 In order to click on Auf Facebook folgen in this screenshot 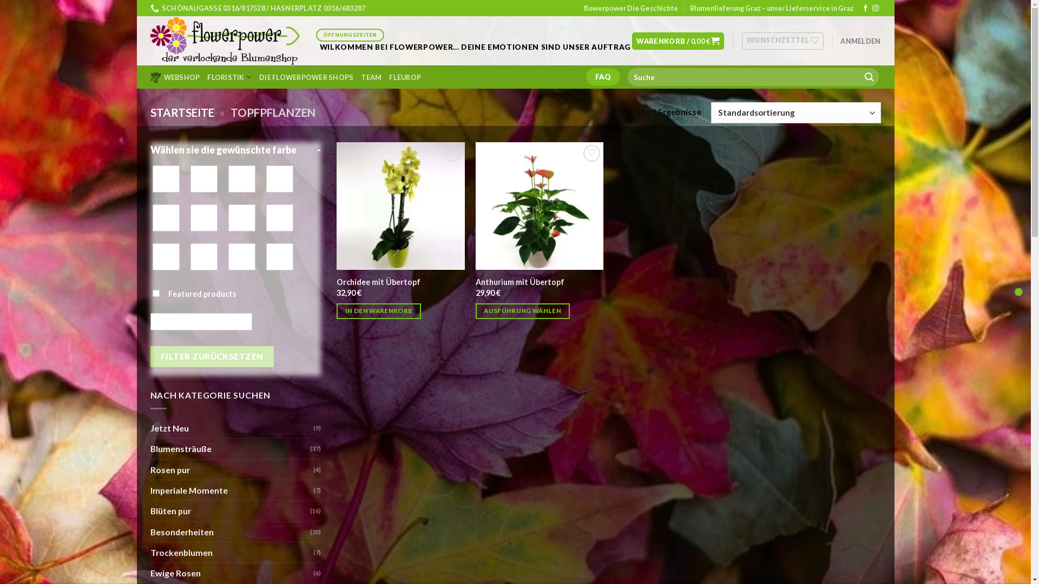, I will do `click(865, 9)`.